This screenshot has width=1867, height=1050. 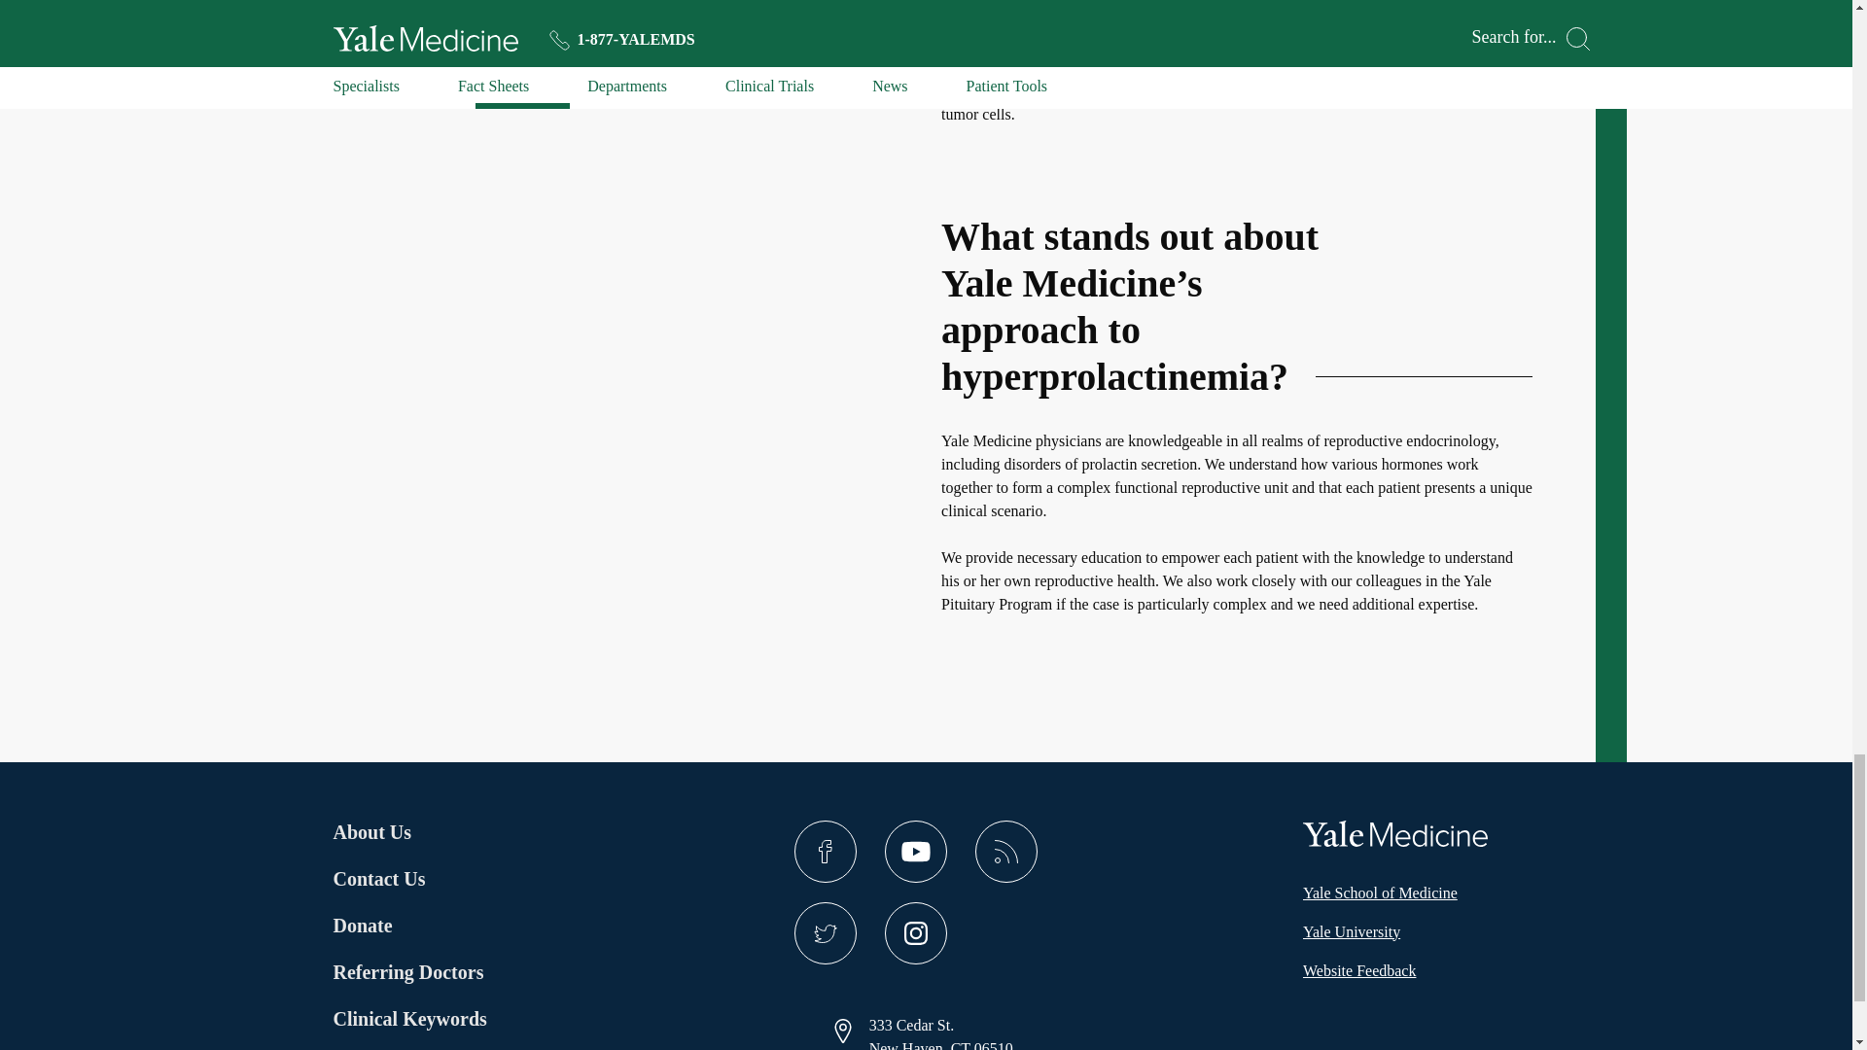 I want to click on Yale School of Medicine, so click(x=1381, y=892).